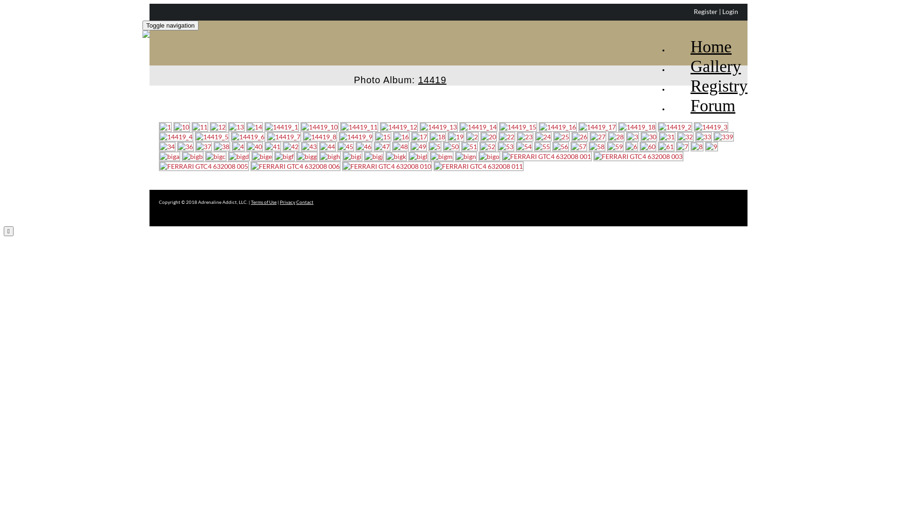 The image size is (897, 505). What do you see at coordinates (288, 202) in the screenshot?
I see `Privacy` at bounding box center [288, 202].